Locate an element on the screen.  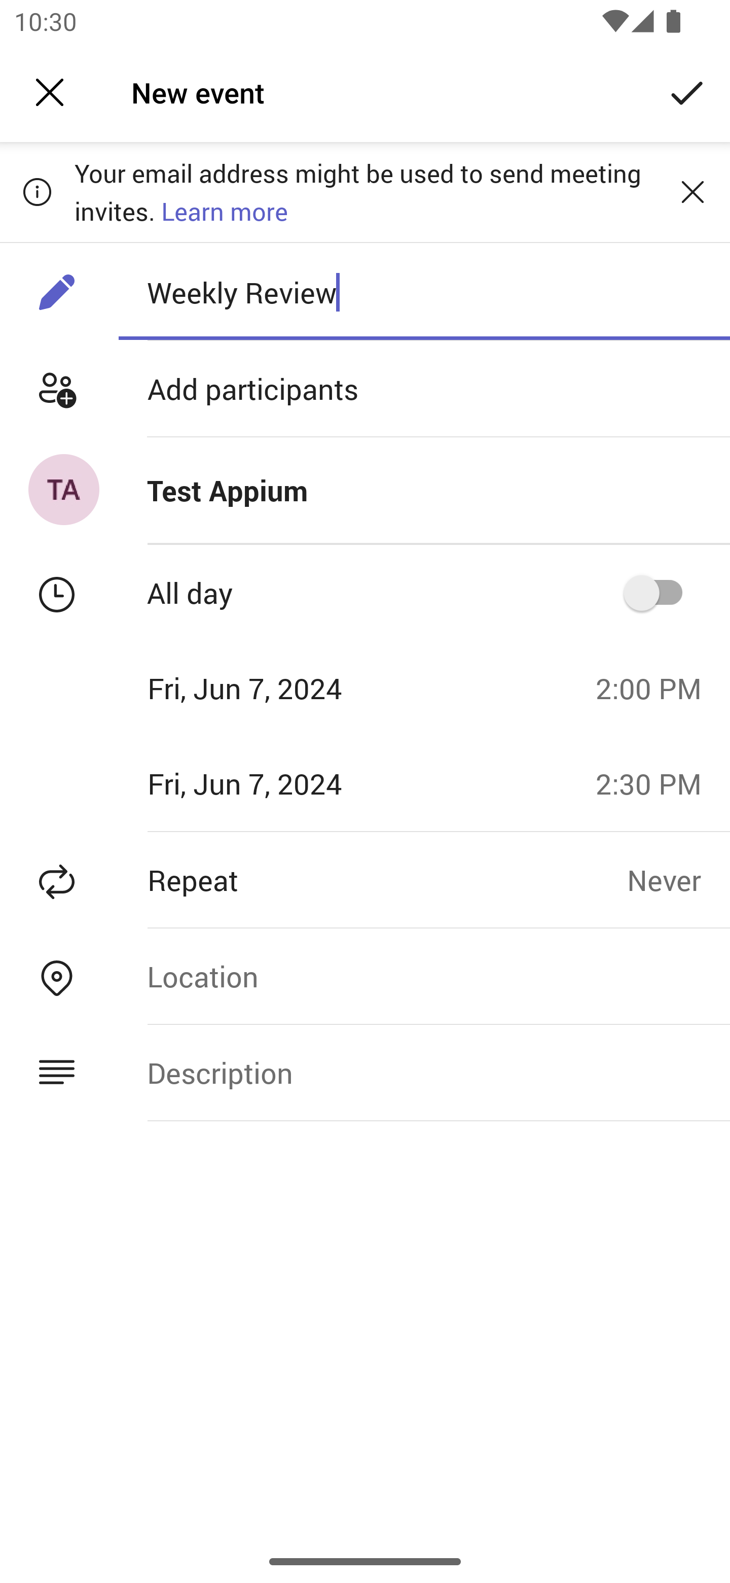
Add participants Add participants option is located at coordinates (365, 389).